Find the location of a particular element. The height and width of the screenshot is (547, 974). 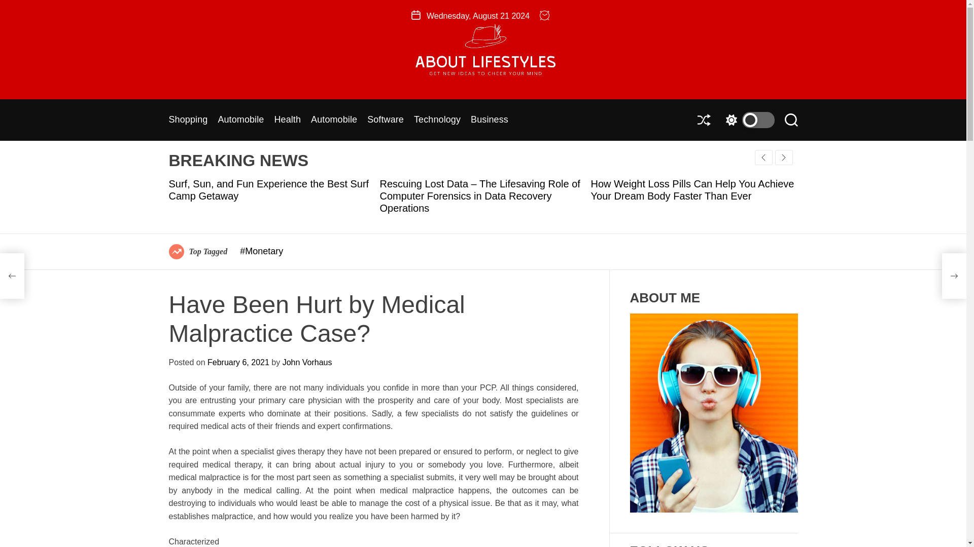

Automobile is located at coordinates (240, 120).